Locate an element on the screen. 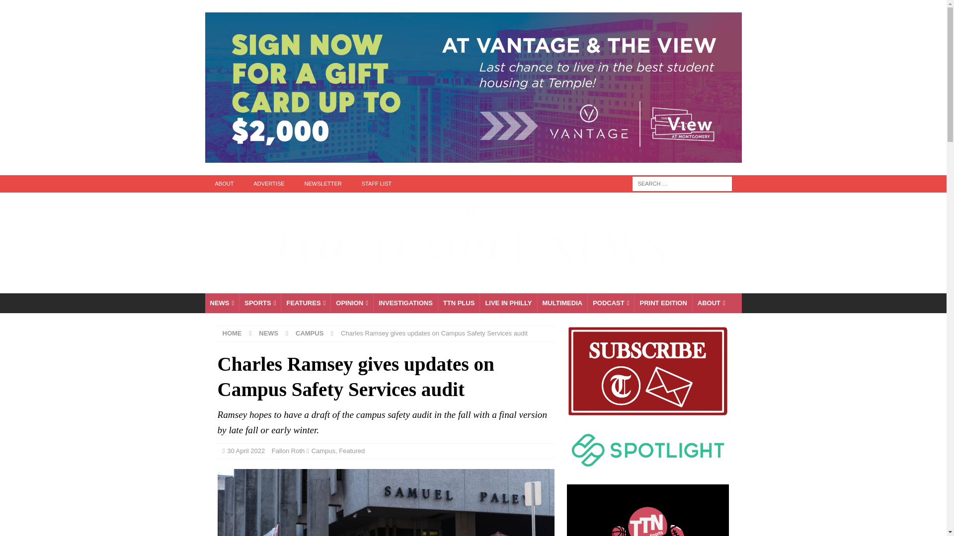  ADVERTISE is located at coordinates (268, 184).